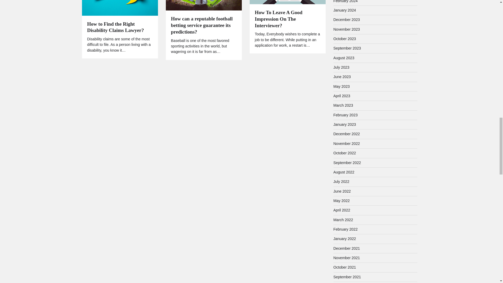 Image resolution: width=503 pixels, height=283 pixels. Describe the element at coordinates (287, 19) in the screenshot. I see `How To Leave A Good Impression On The Interviewer?` at that location.